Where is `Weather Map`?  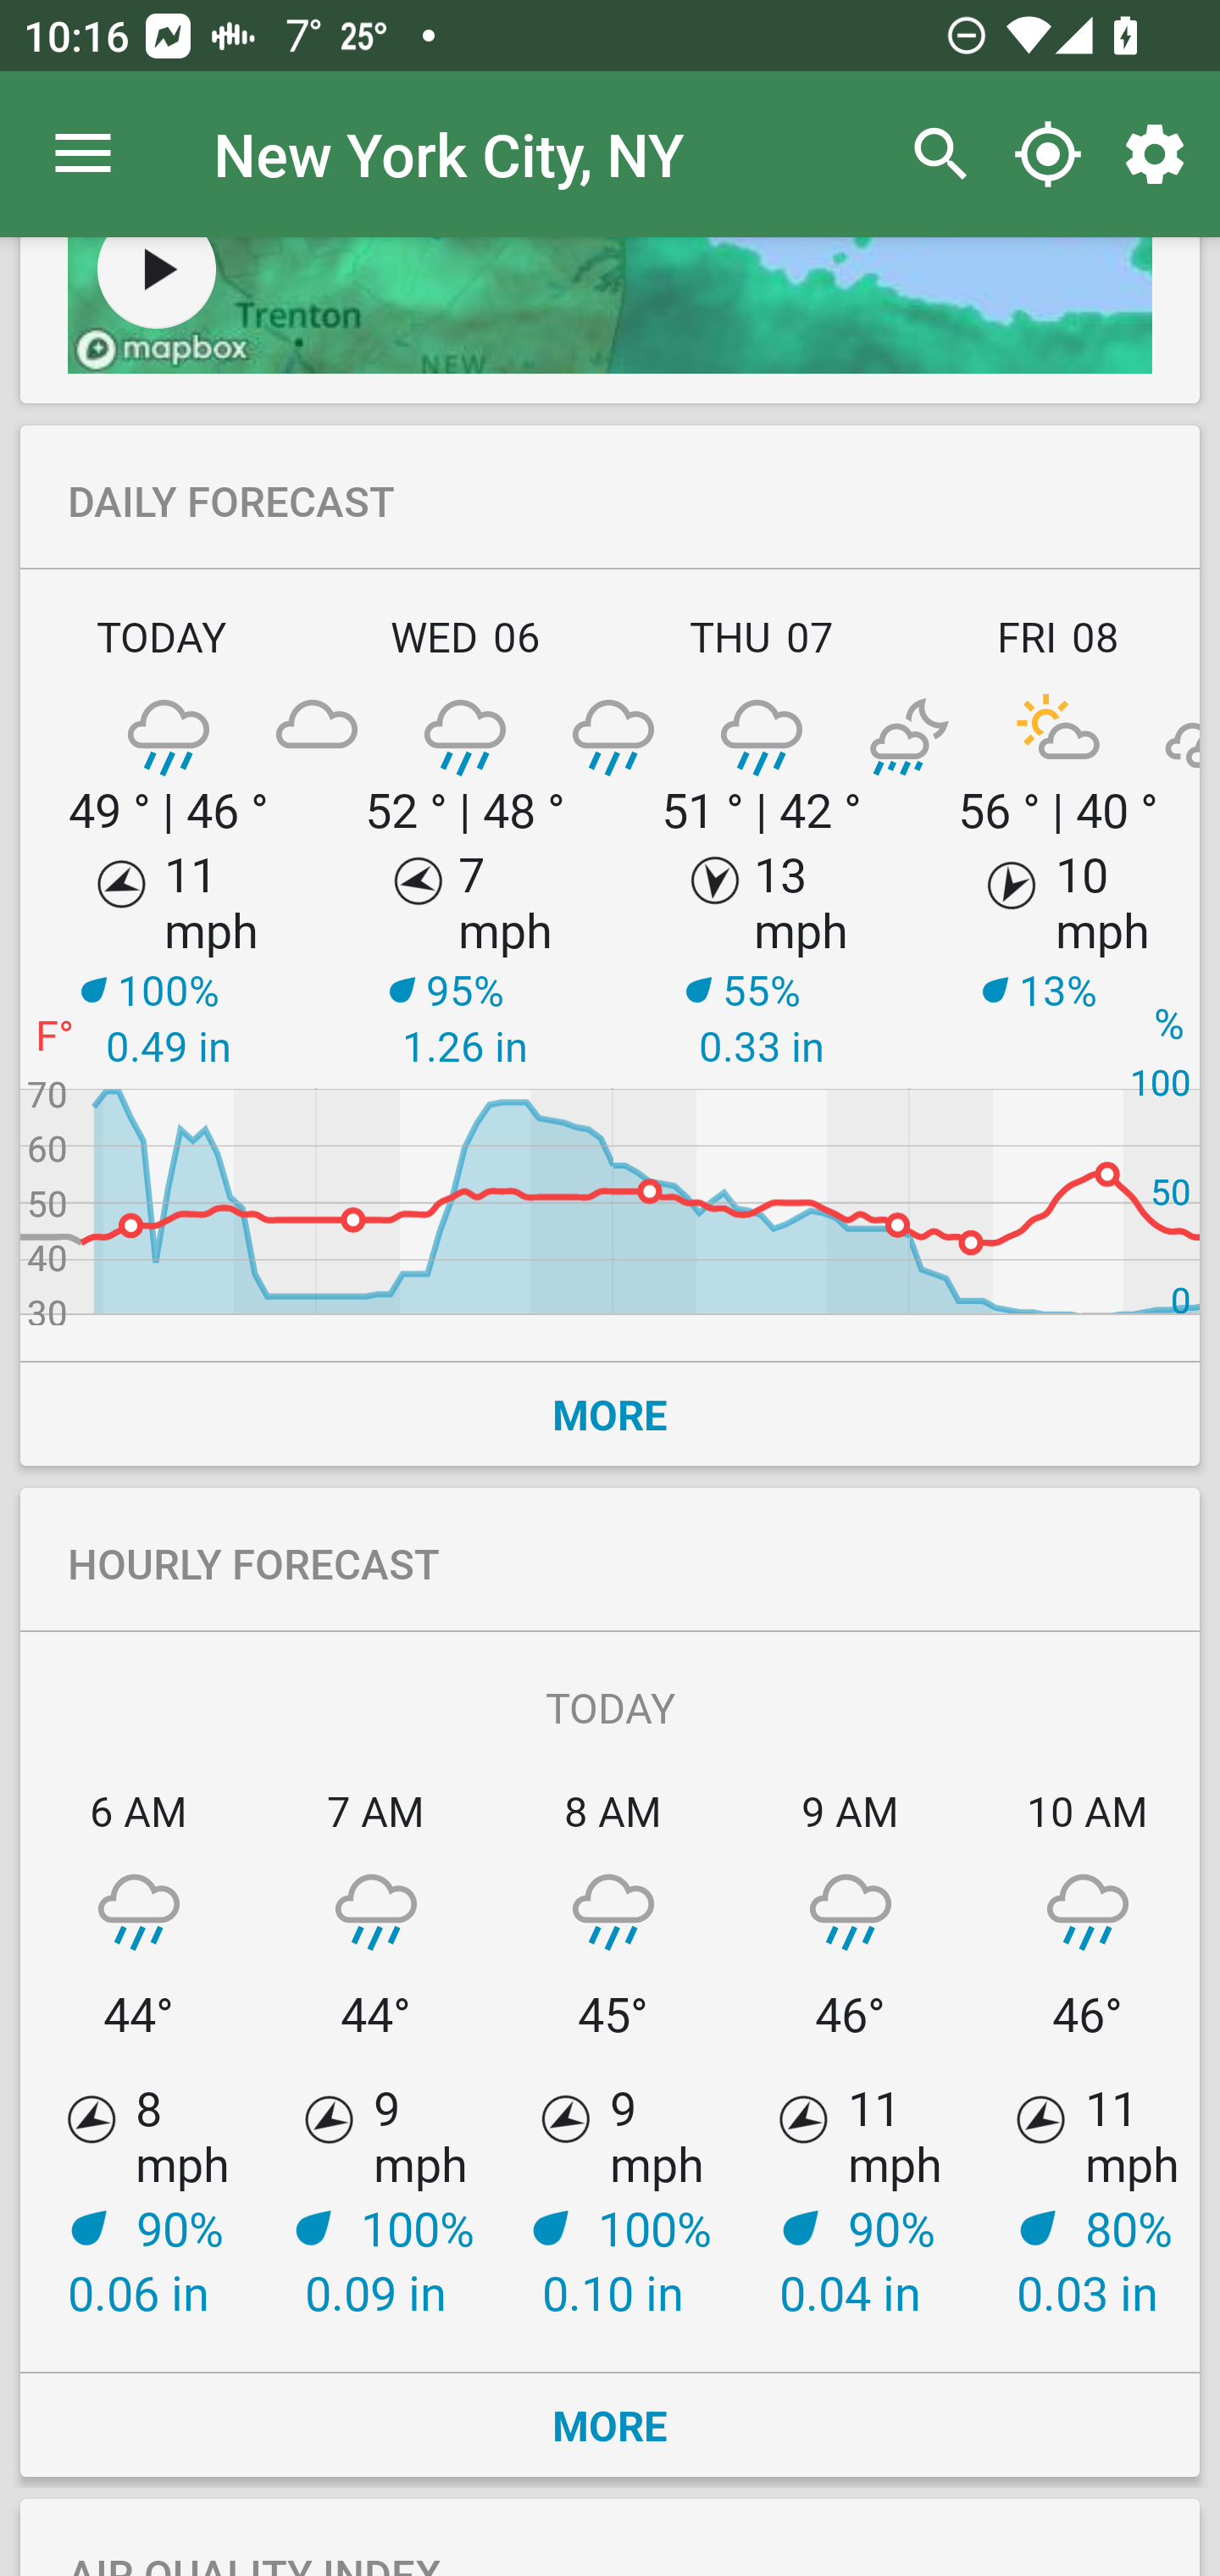 Weather Map is located at coordinates (156, 283).